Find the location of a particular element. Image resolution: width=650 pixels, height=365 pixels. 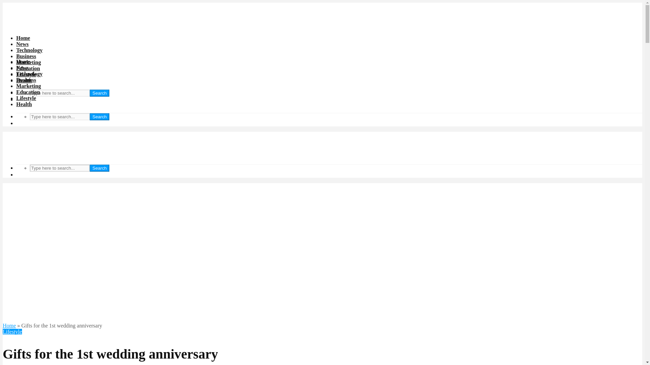

Lifestyle is located at coordinates (12, 332).